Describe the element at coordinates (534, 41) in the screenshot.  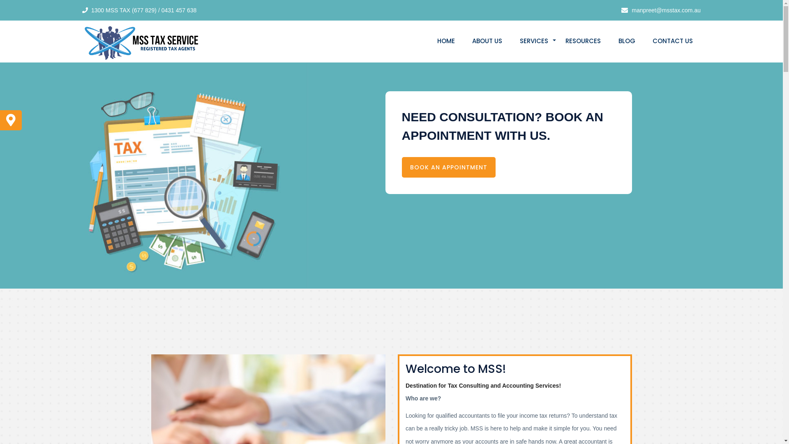
I see `SERVICES` at that location.